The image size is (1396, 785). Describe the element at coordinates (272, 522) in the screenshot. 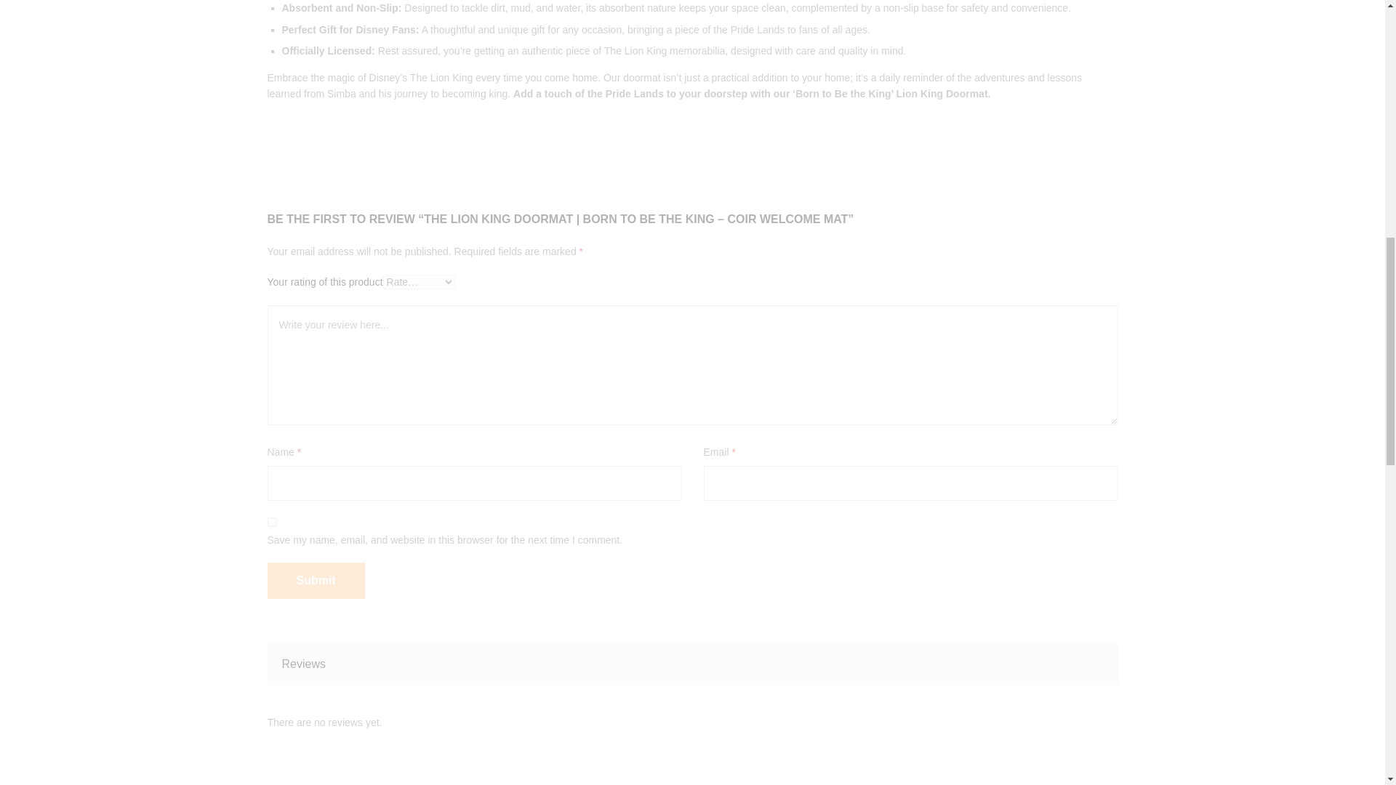

I see `yes` at that location.